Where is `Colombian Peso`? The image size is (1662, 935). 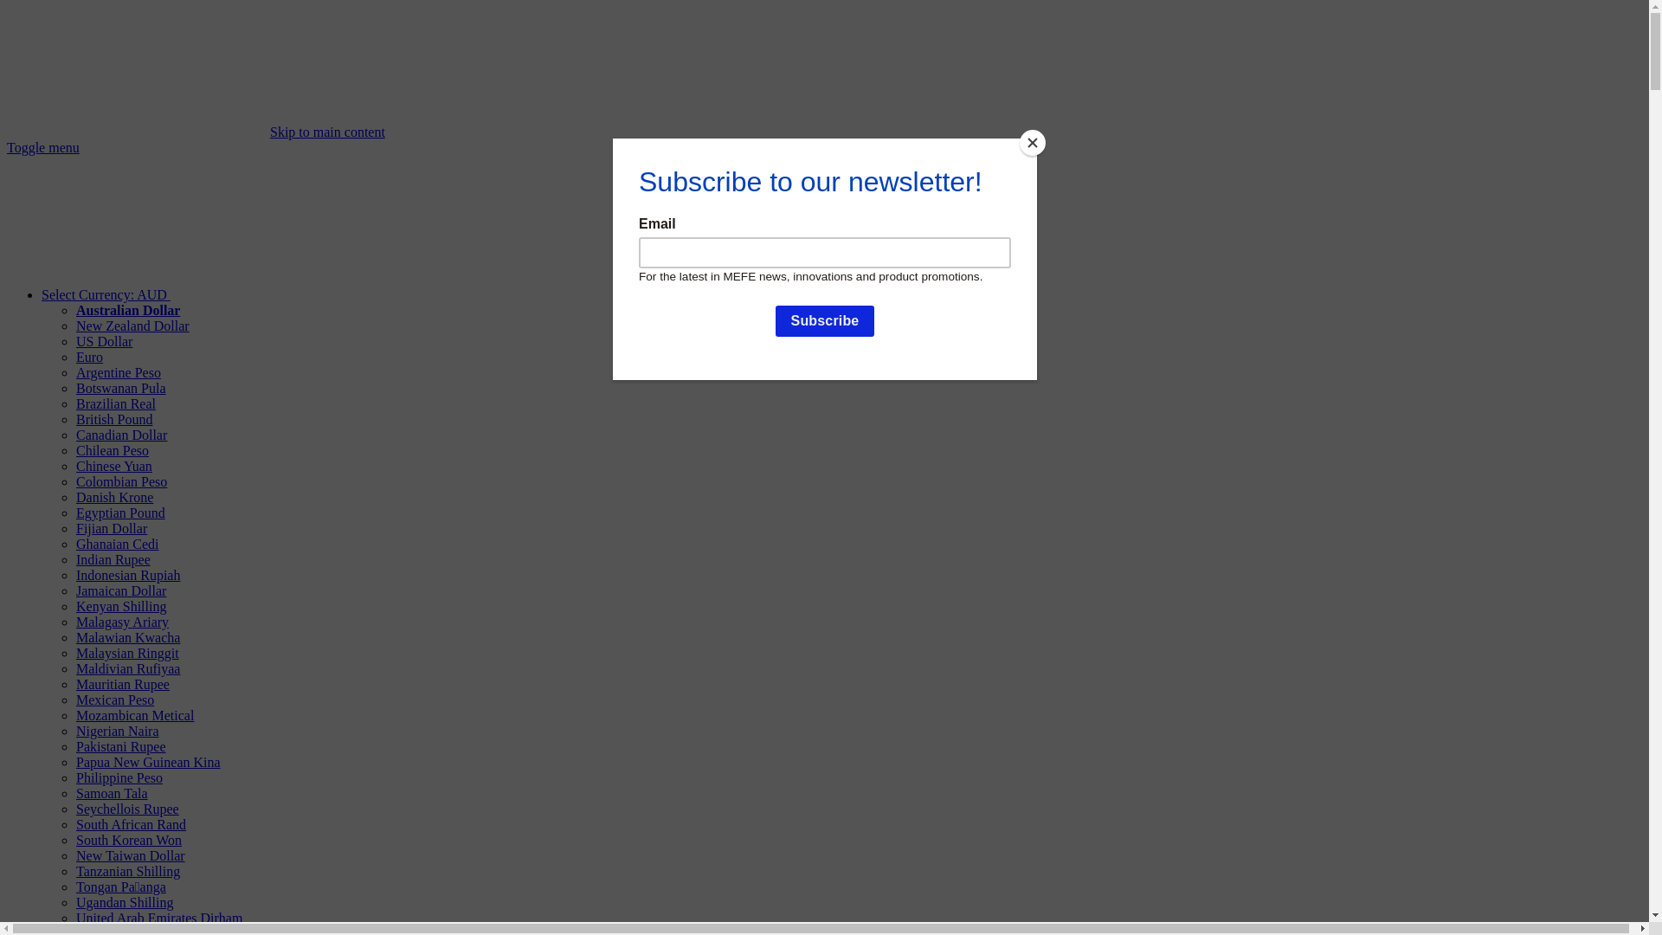
Colombian Peso is located at coordinates (121, 481).